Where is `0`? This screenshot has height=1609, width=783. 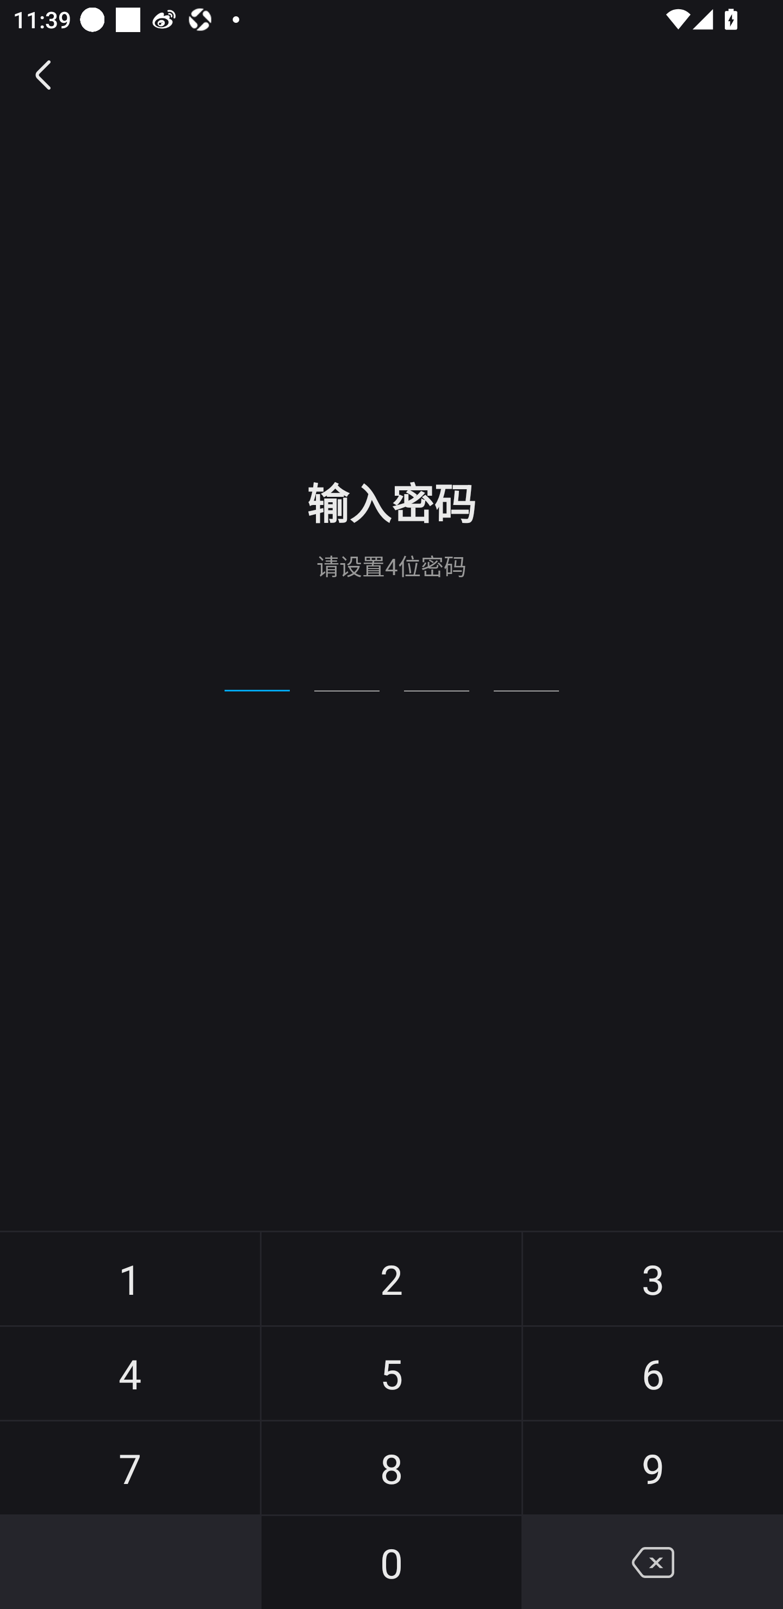
0 is located at coordinates (391, 1562).